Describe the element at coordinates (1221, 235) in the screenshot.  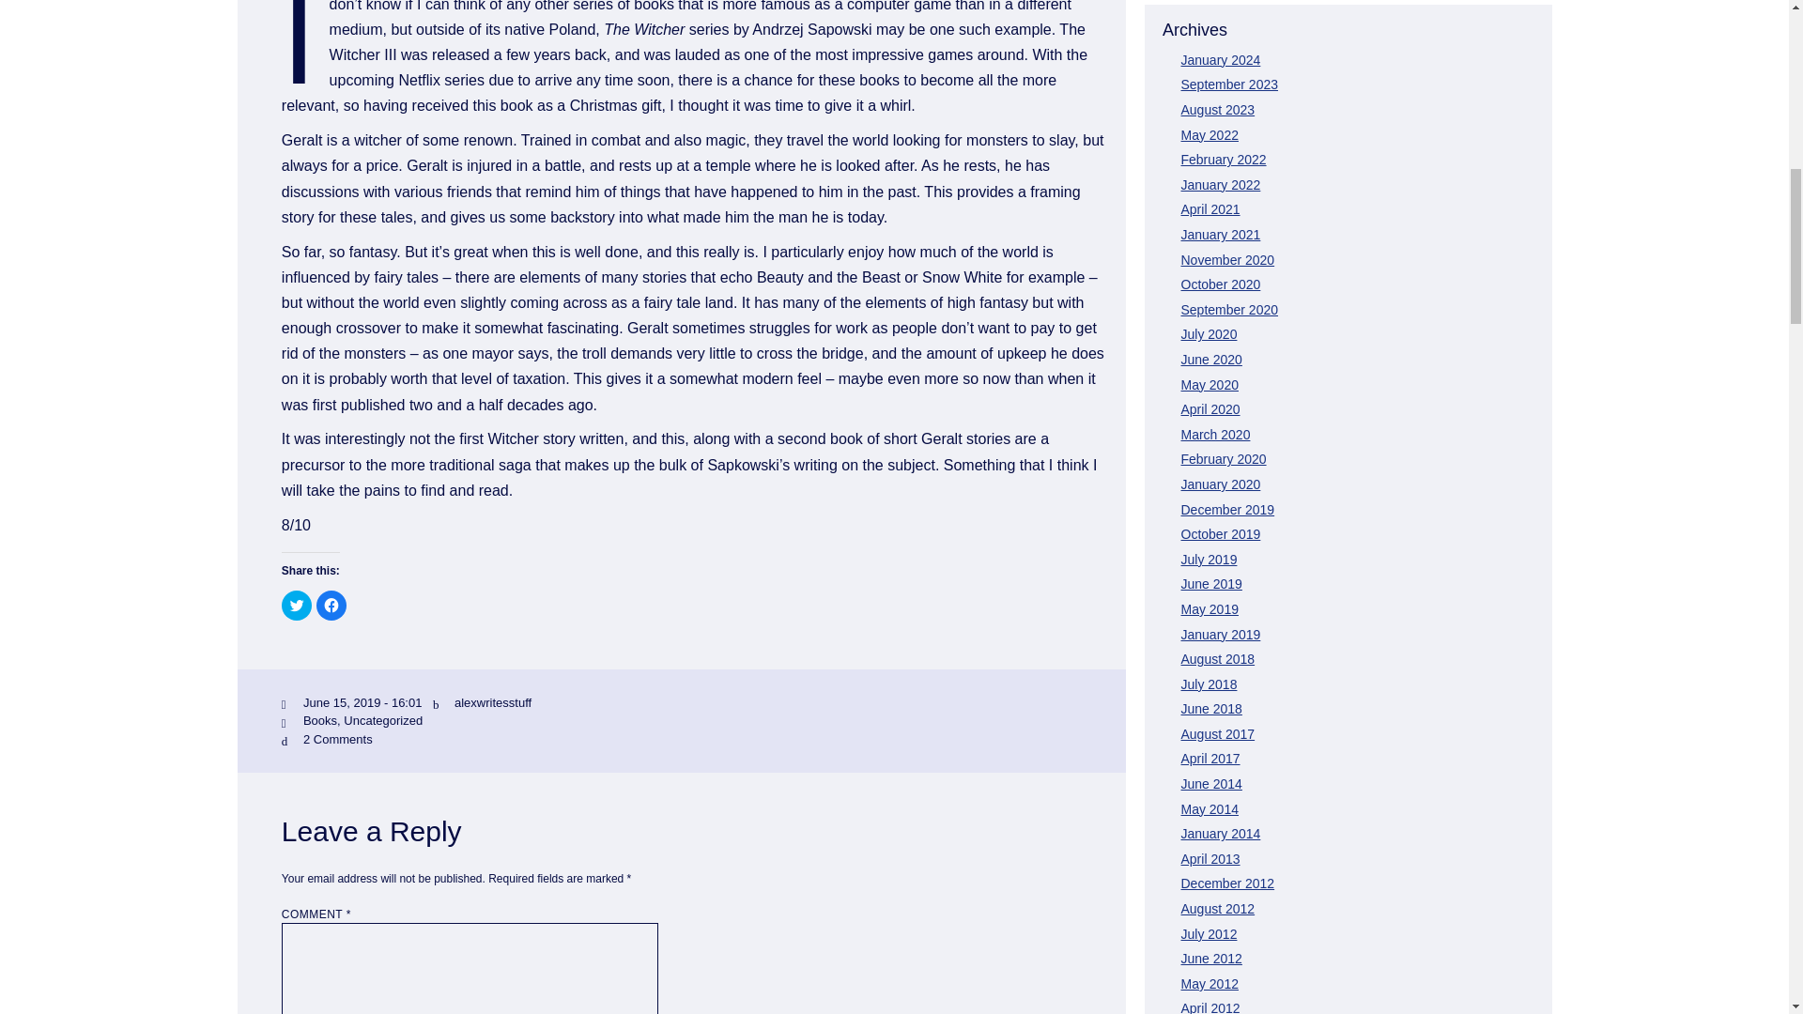
I see `January 2021` at that location.